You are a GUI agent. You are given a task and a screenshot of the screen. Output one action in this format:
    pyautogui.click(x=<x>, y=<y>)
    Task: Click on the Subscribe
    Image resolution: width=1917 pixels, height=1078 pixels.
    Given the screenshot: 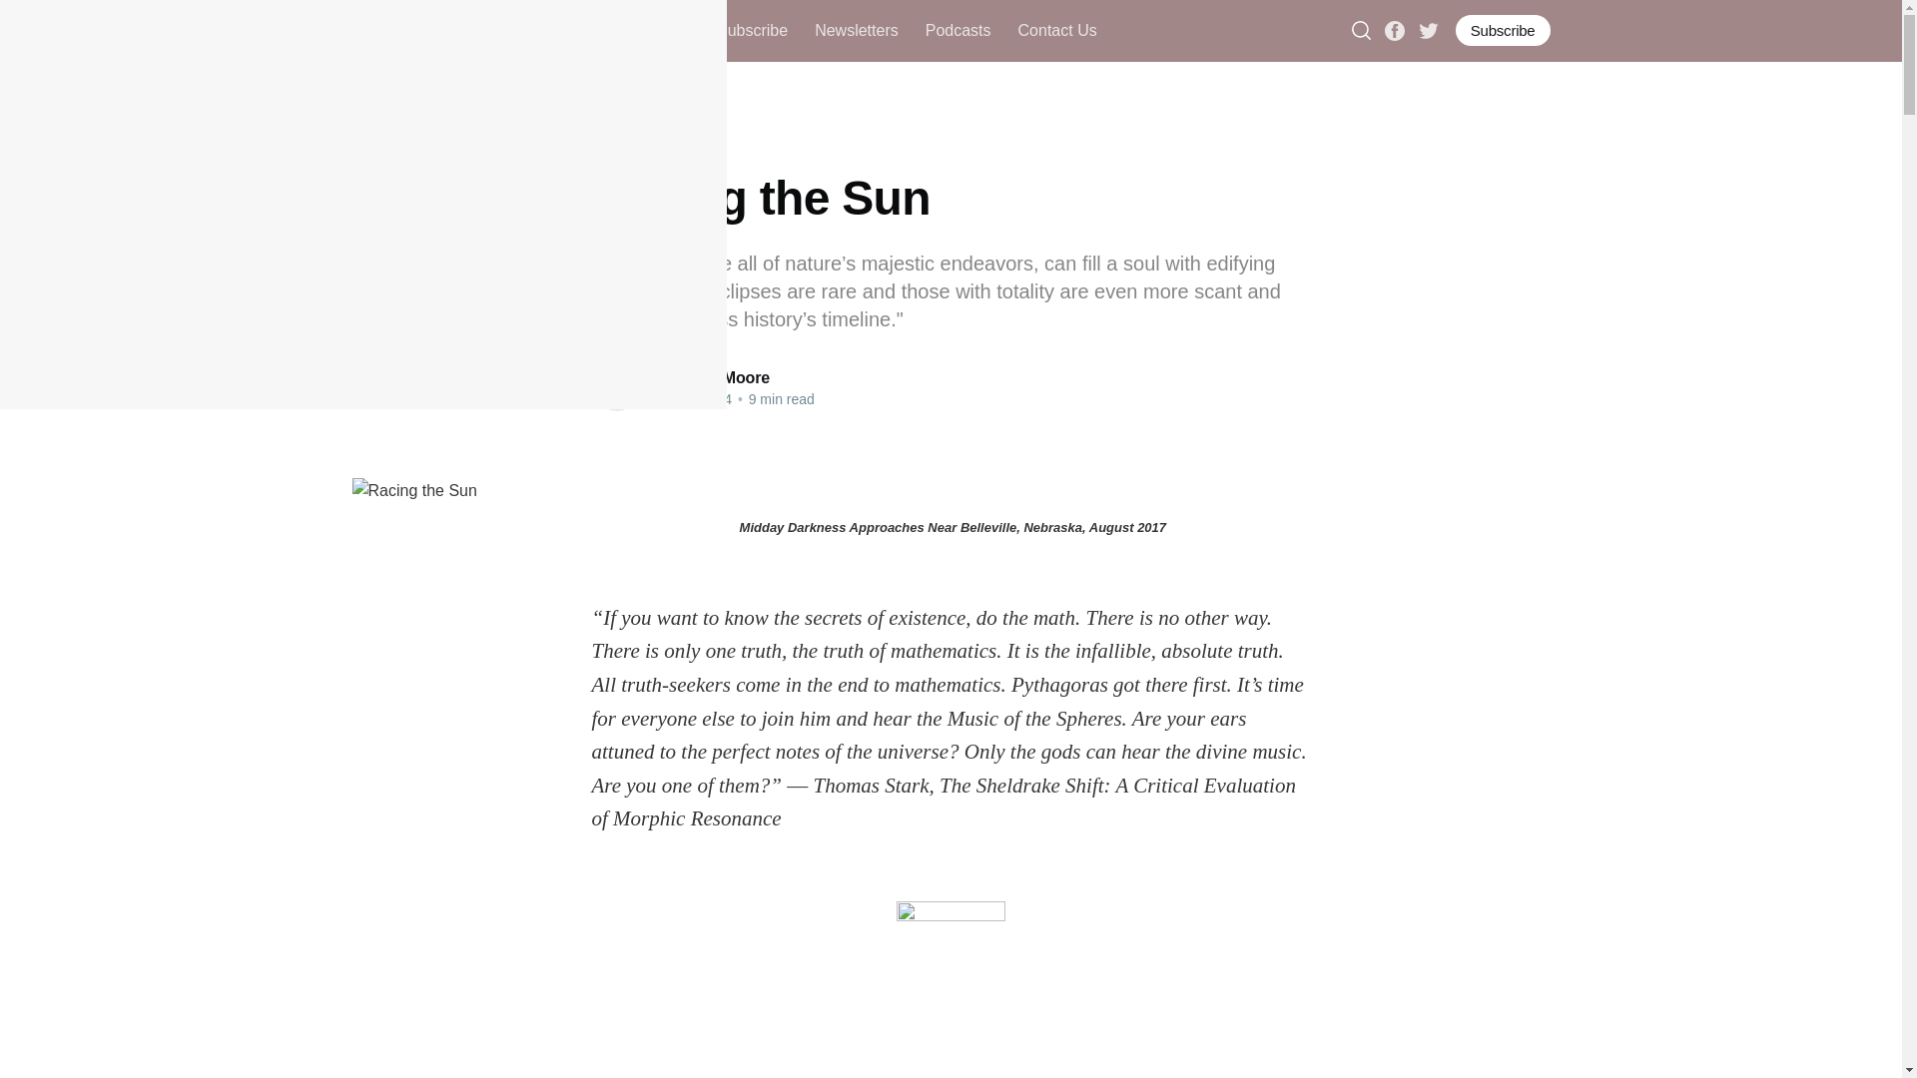 What is the action you would take?
    pyautogui.click(x=1503, y=30)
    